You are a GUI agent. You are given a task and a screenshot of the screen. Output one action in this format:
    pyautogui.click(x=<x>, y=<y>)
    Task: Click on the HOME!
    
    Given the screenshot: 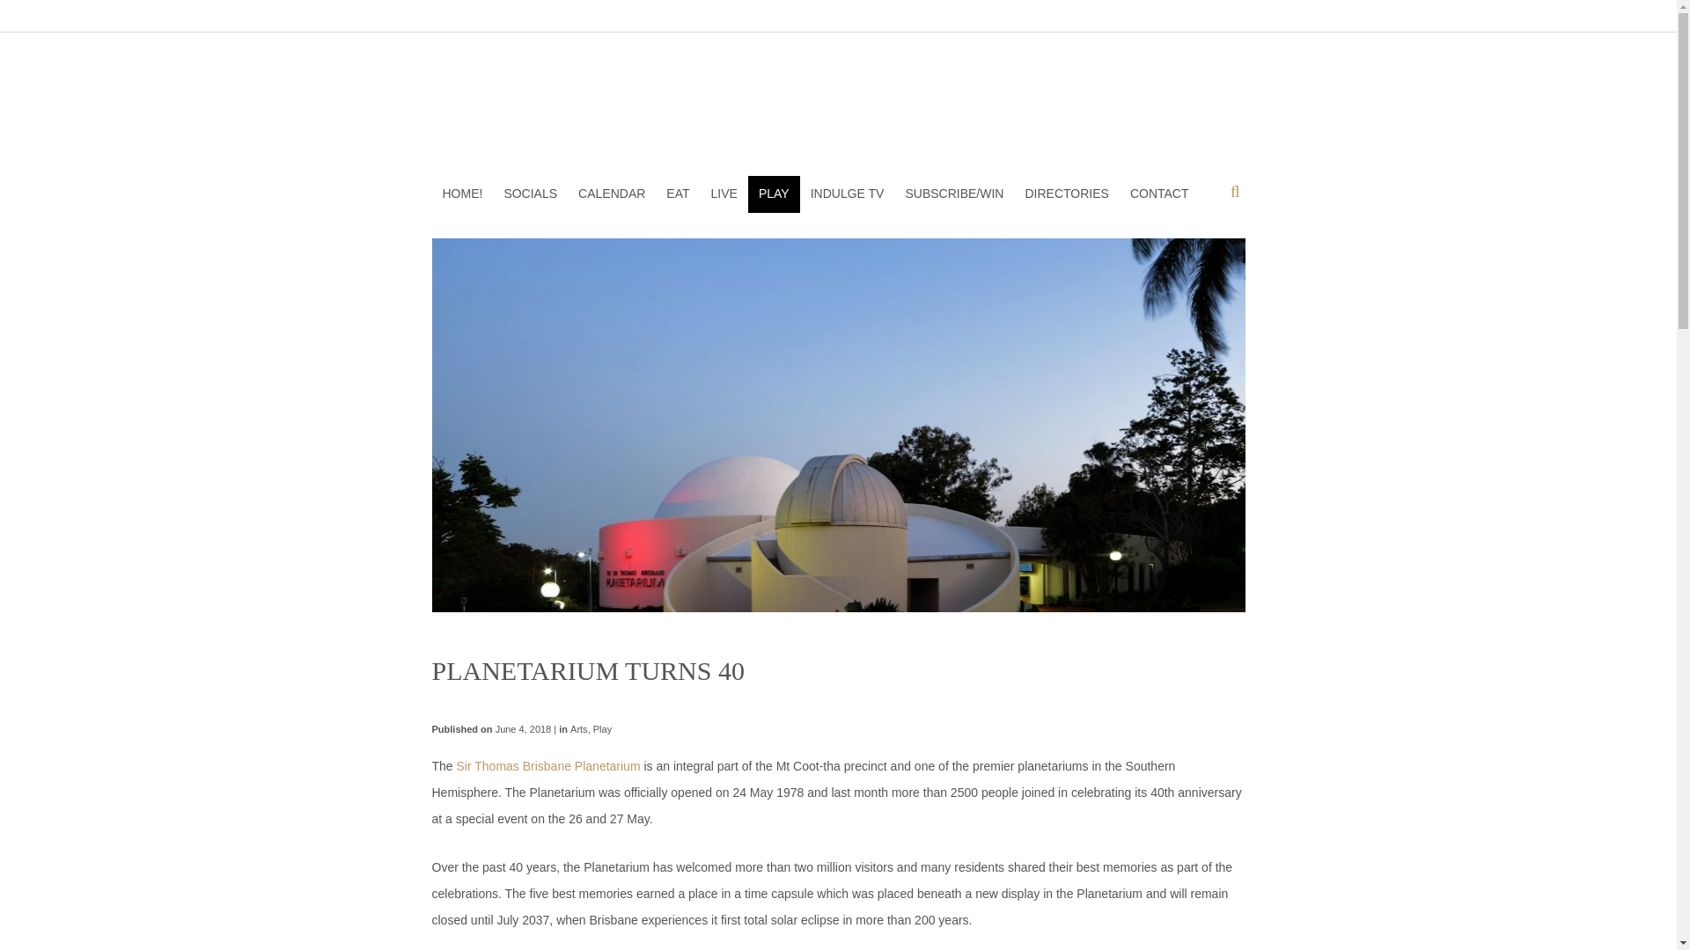 What is the action you would take?
    pyautogui.click(x=461, y=194)
    